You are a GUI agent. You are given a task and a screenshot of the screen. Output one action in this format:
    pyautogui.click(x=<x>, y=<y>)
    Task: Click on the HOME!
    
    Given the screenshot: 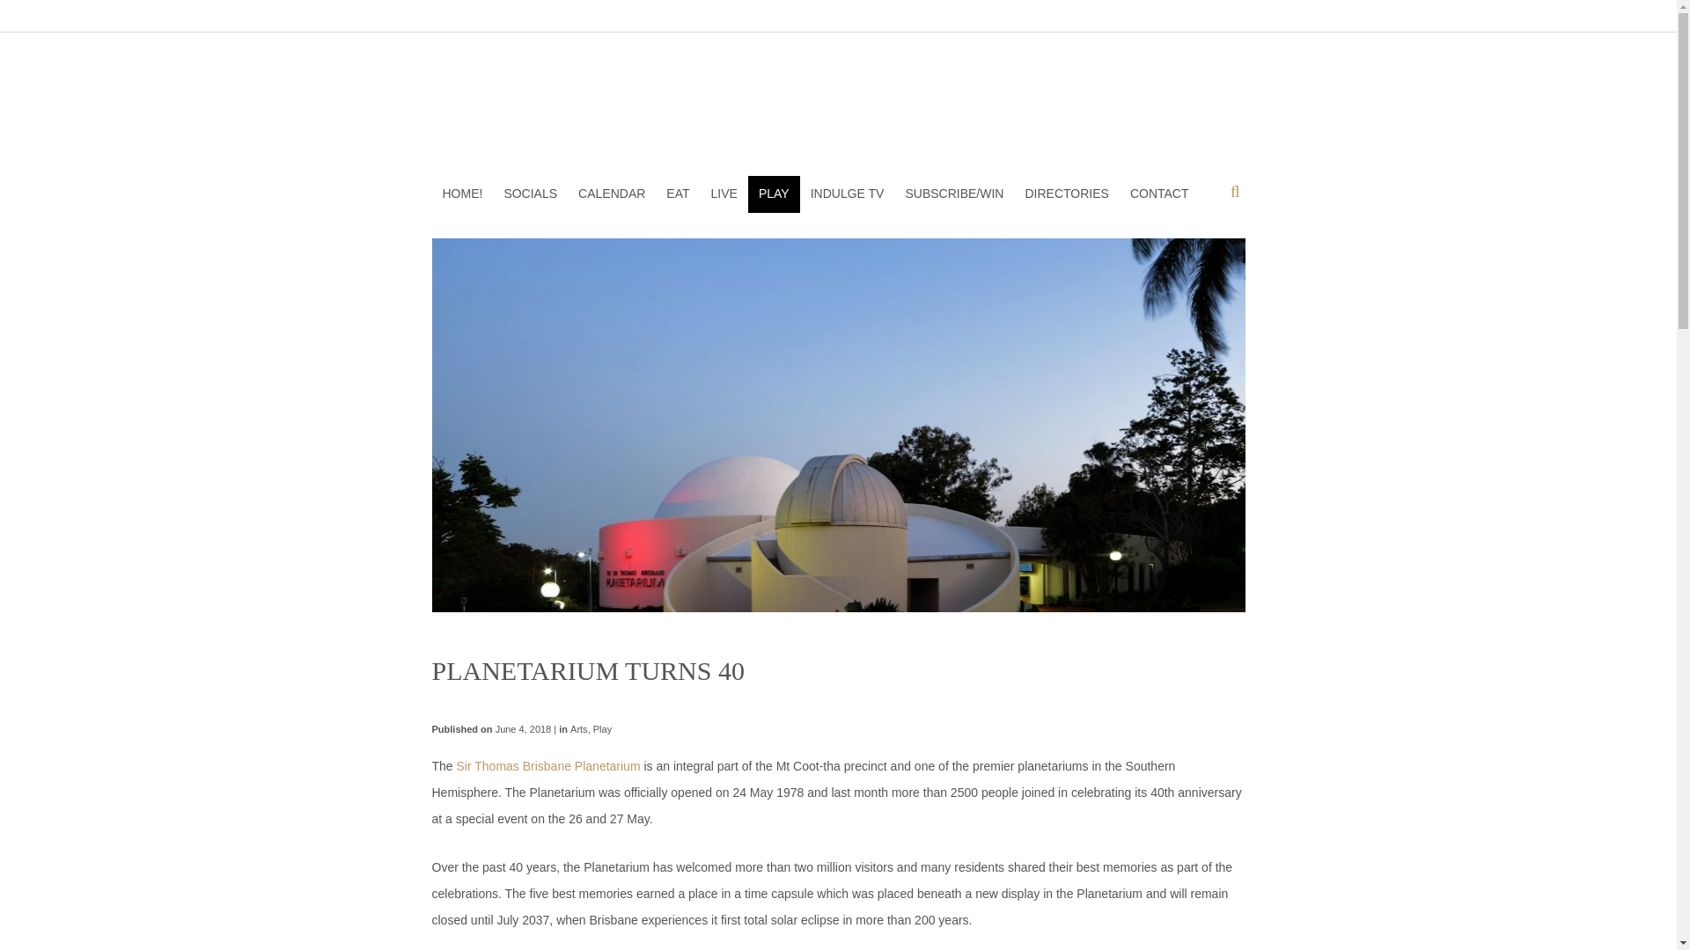 What is the action you would take?
    pyautogui.click(x=461, y=194)
    